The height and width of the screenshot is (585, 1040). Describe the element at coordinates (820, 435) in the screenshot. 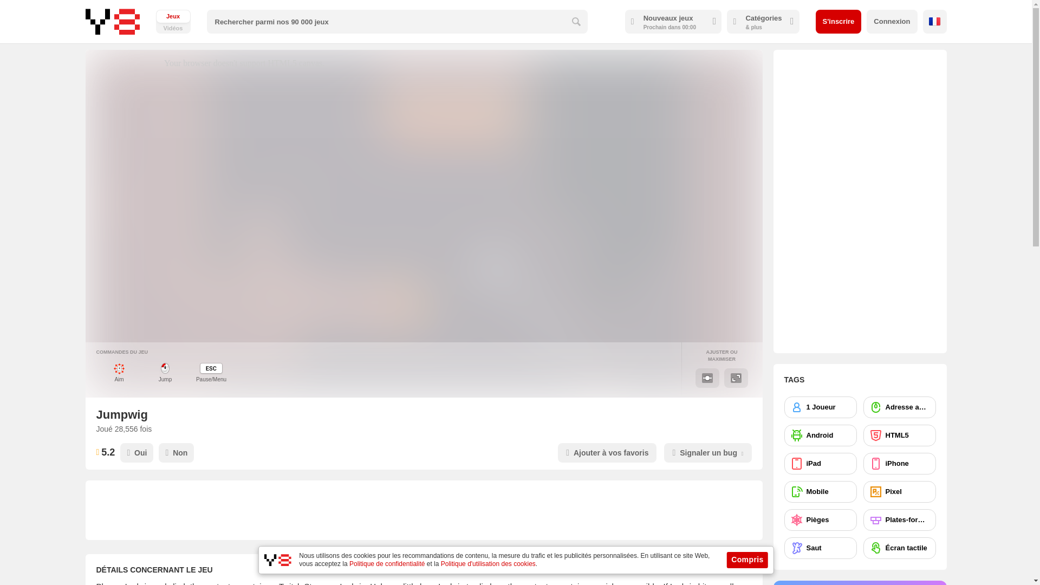

I see `Android` at that location.